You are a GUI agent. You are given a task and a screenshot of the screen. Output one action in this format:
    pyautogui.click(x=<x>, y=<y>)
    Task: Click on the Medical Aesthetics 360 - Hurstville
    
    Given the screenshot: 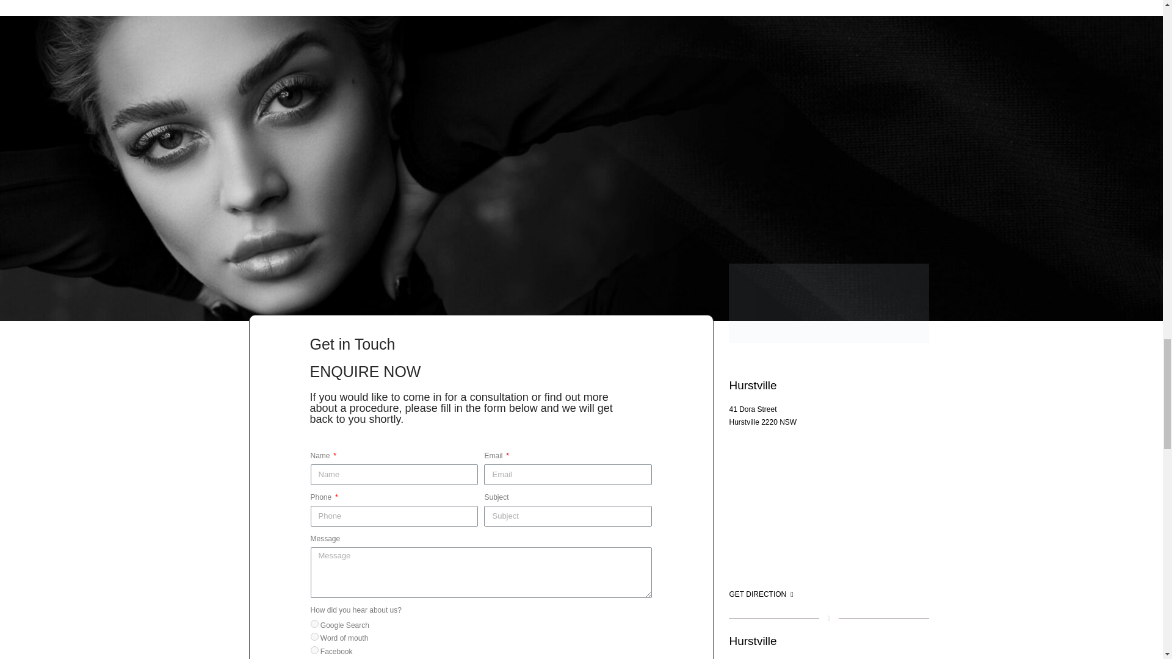 What is the action you would take?
    pyautogui.click(x=828, y=515)
    